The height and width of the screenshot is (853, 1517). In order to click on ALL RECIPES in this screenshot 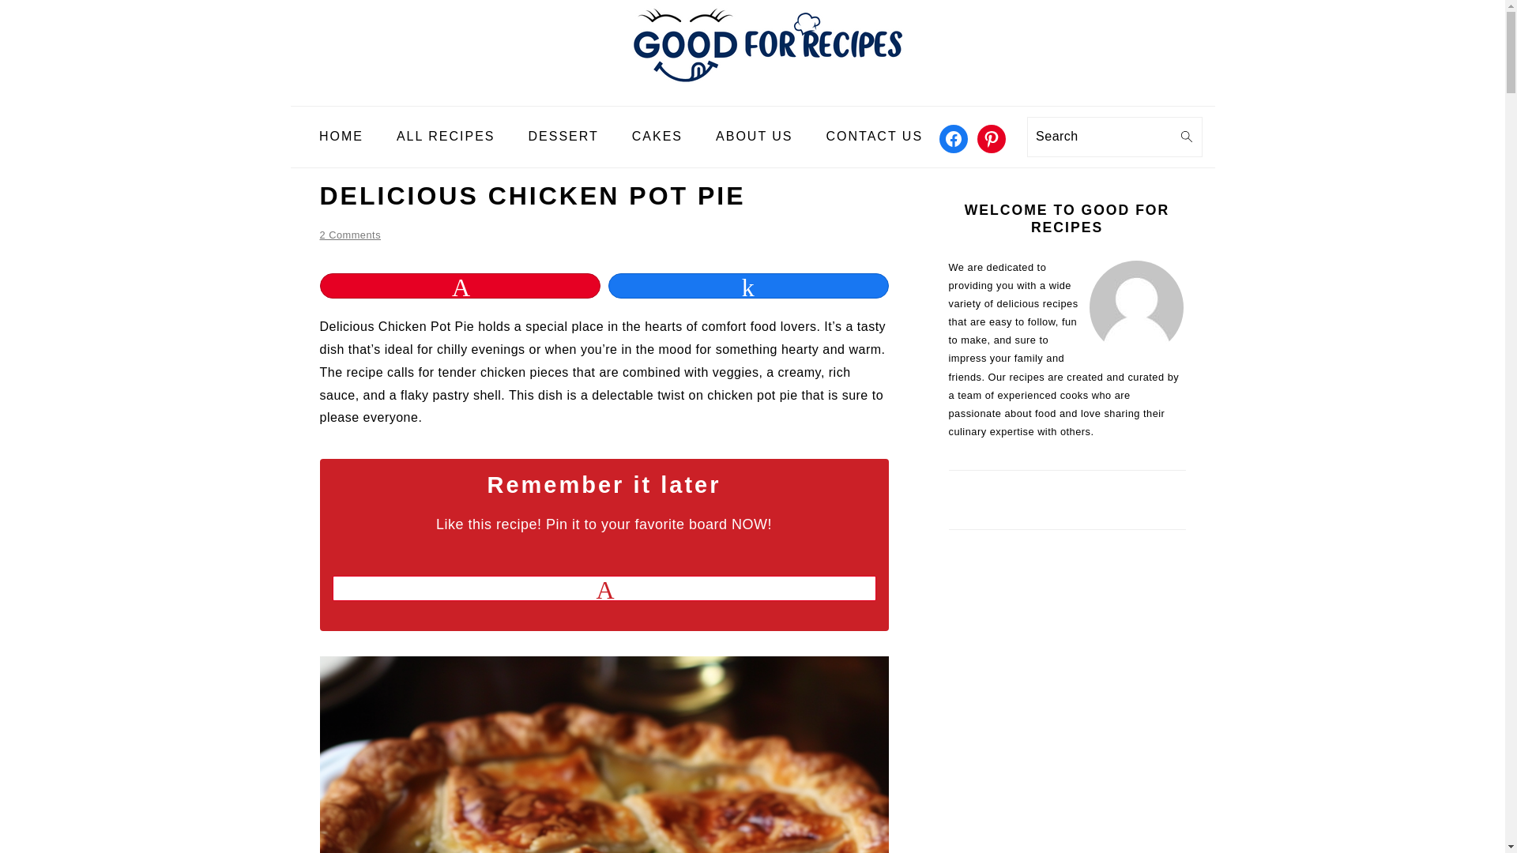, I will do `click(446, 137)`.